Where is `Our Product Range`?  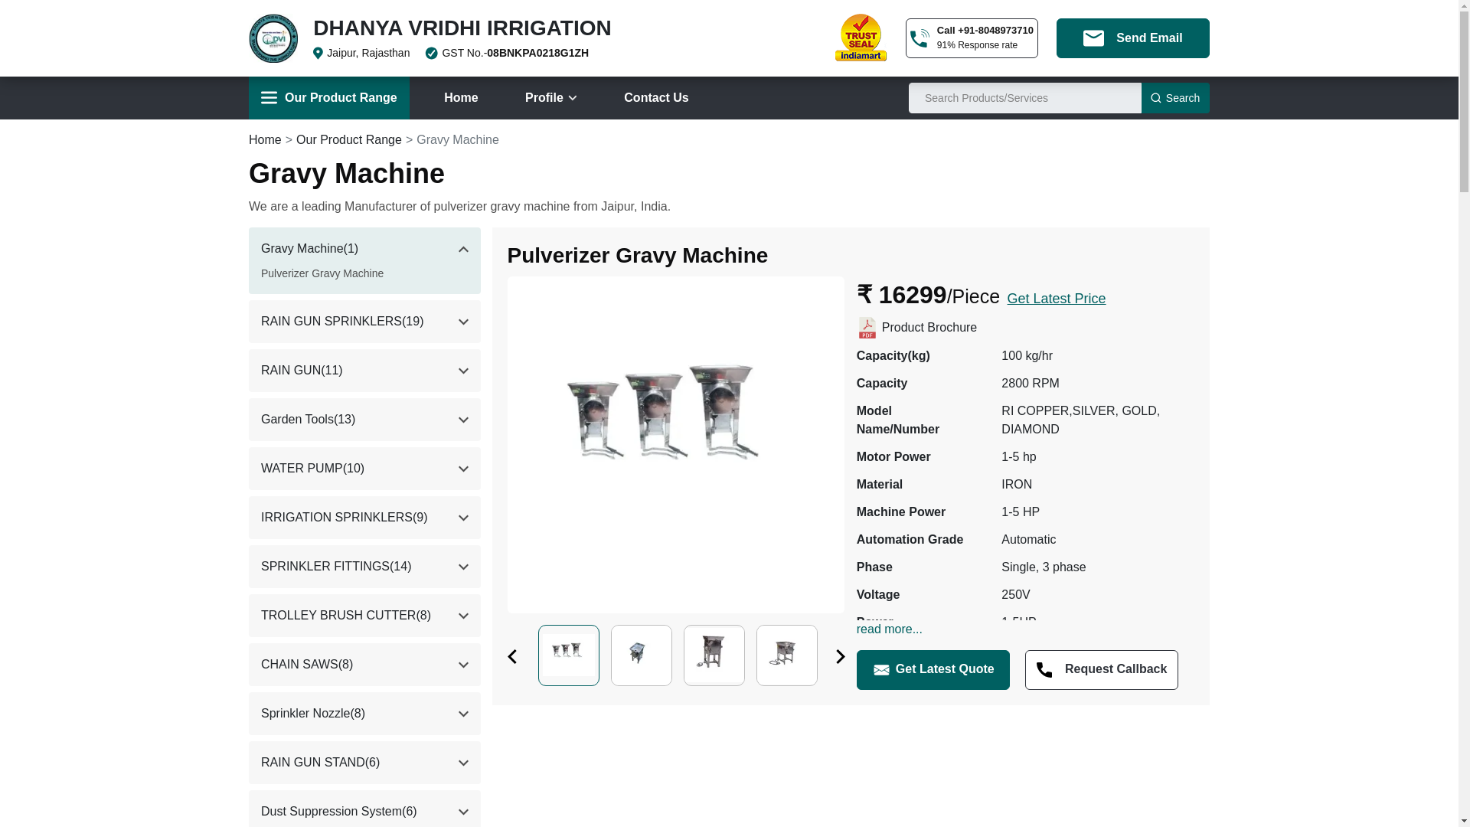 Our Product Range is located at coordinates (329, 98).